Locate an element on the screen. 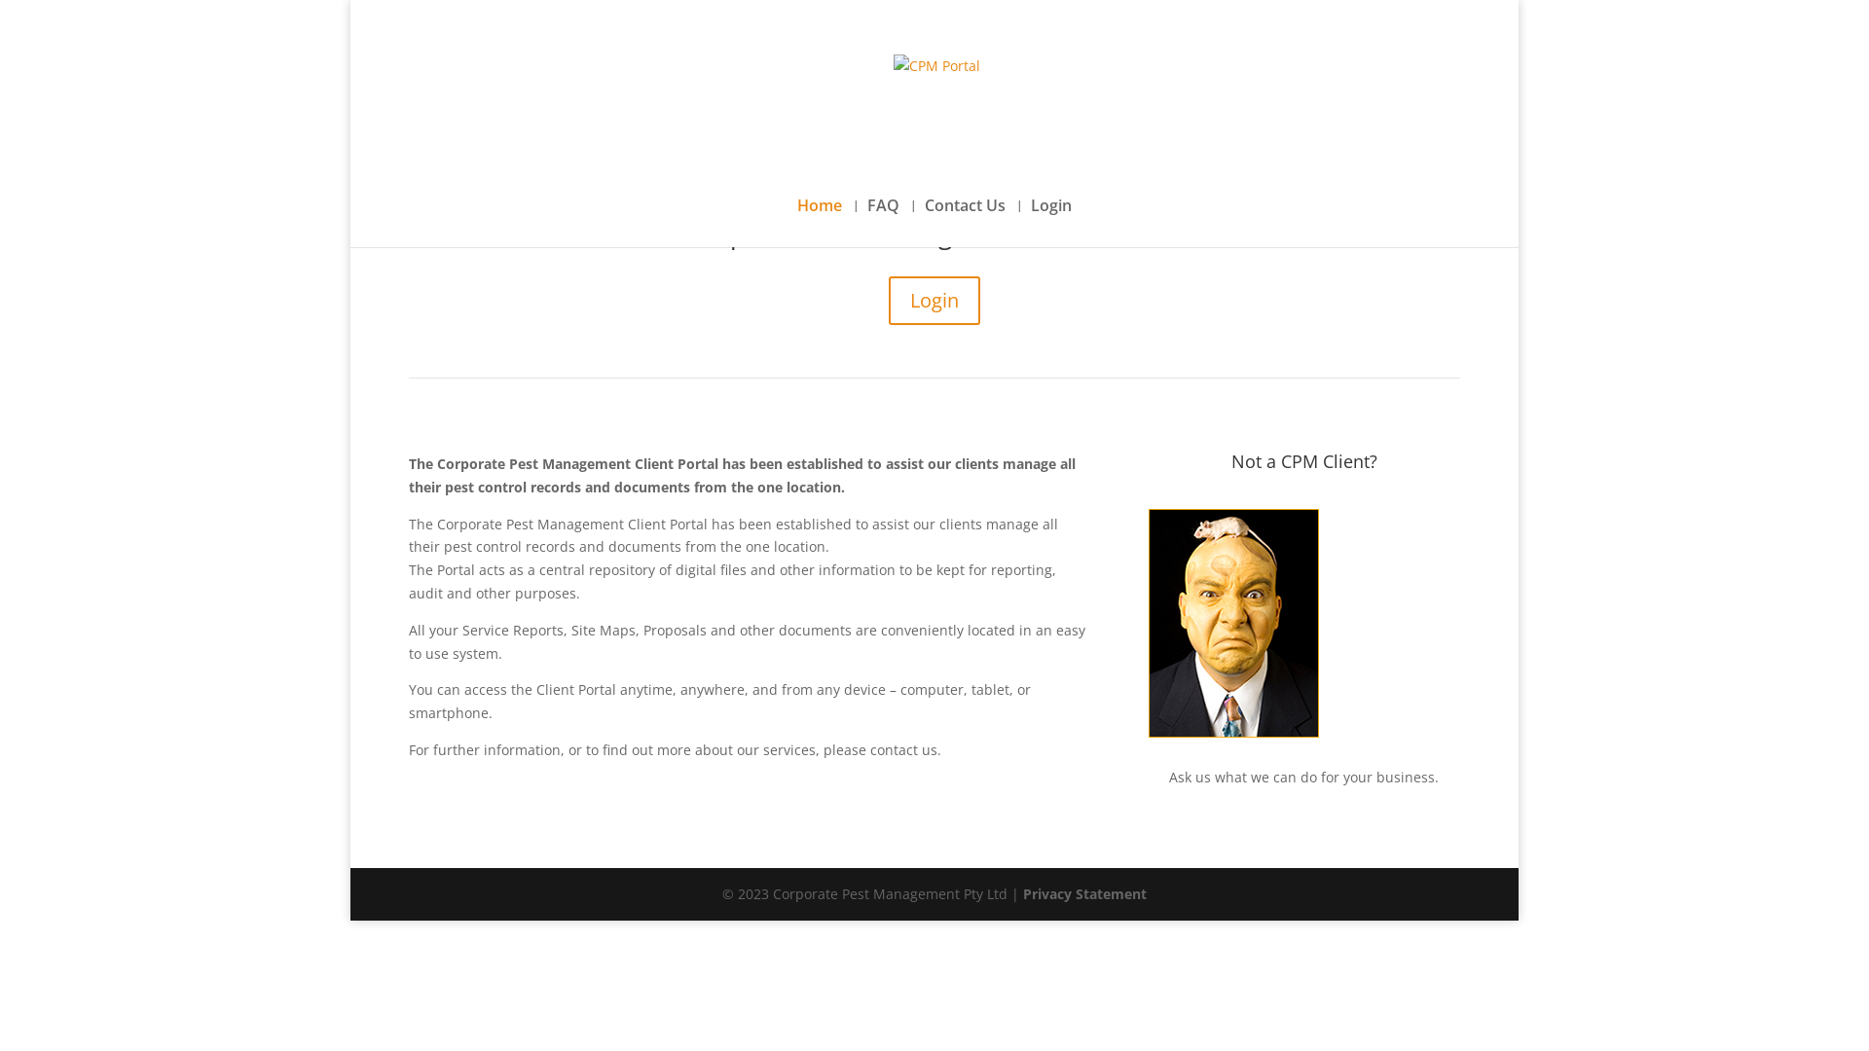 The width and height of the screenshot is (1869, 1051). Login is located at coordinates (1051, 223).